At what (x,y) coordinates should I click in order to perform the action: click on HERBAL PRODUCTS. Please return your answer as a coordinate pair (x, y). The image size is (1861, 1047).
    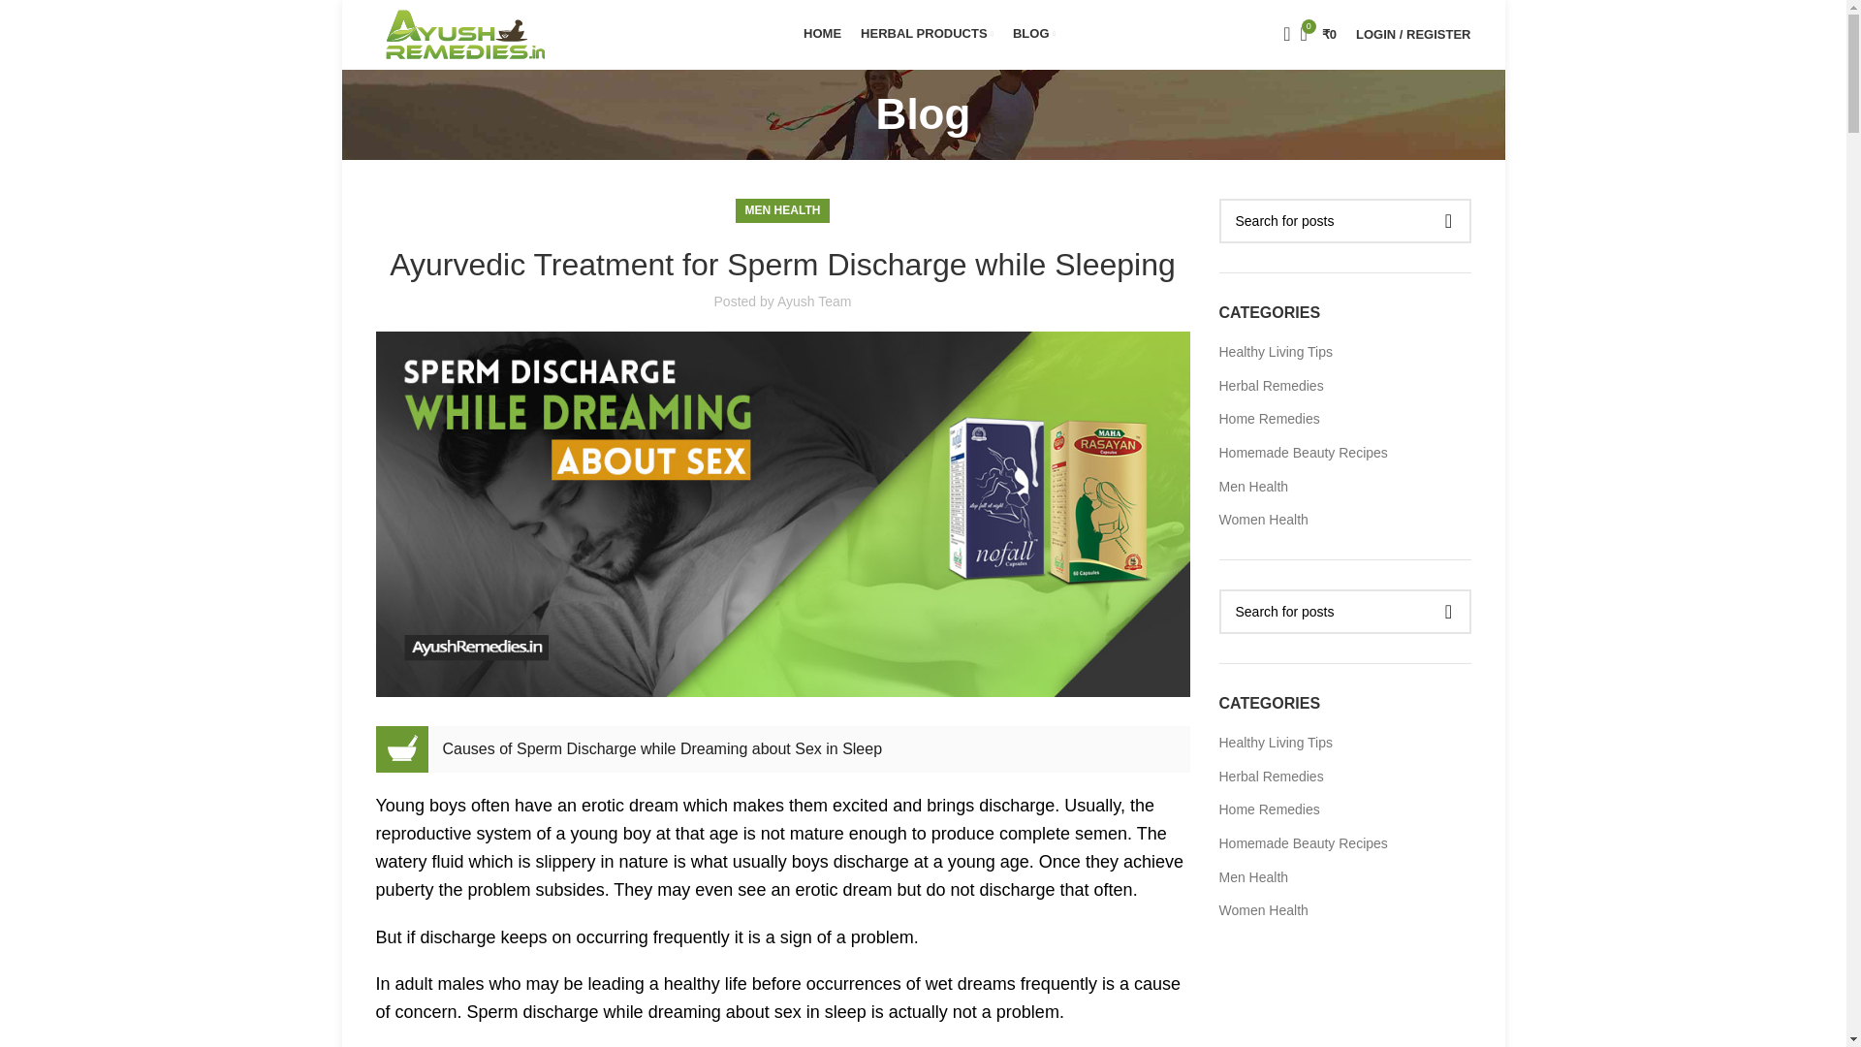
    Looking at the image, I should click on (927, 34).